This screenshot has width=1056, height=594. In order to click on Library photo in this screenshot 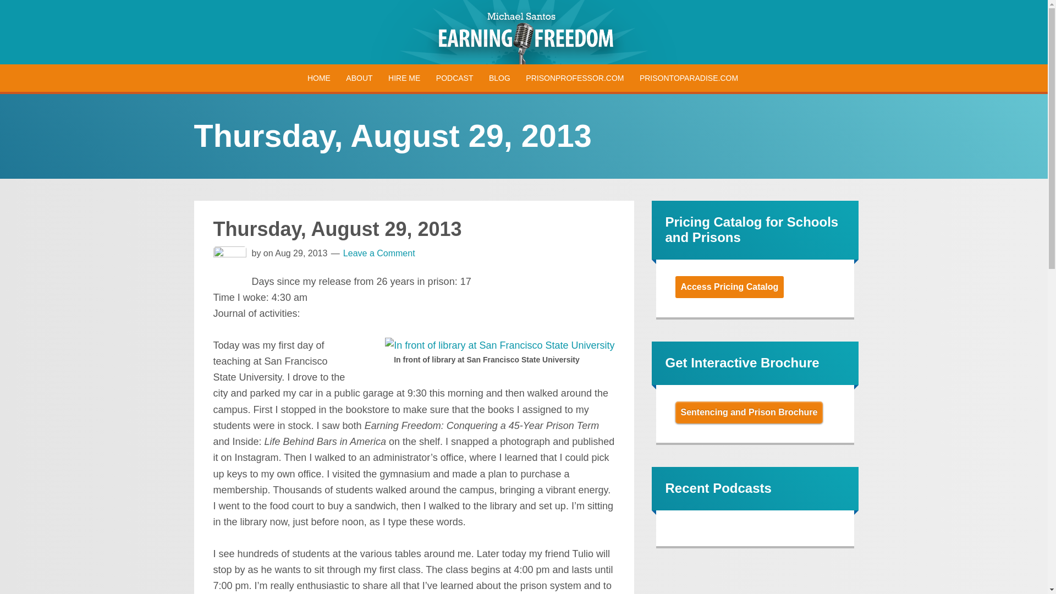, I will do `click(499, 345)`.